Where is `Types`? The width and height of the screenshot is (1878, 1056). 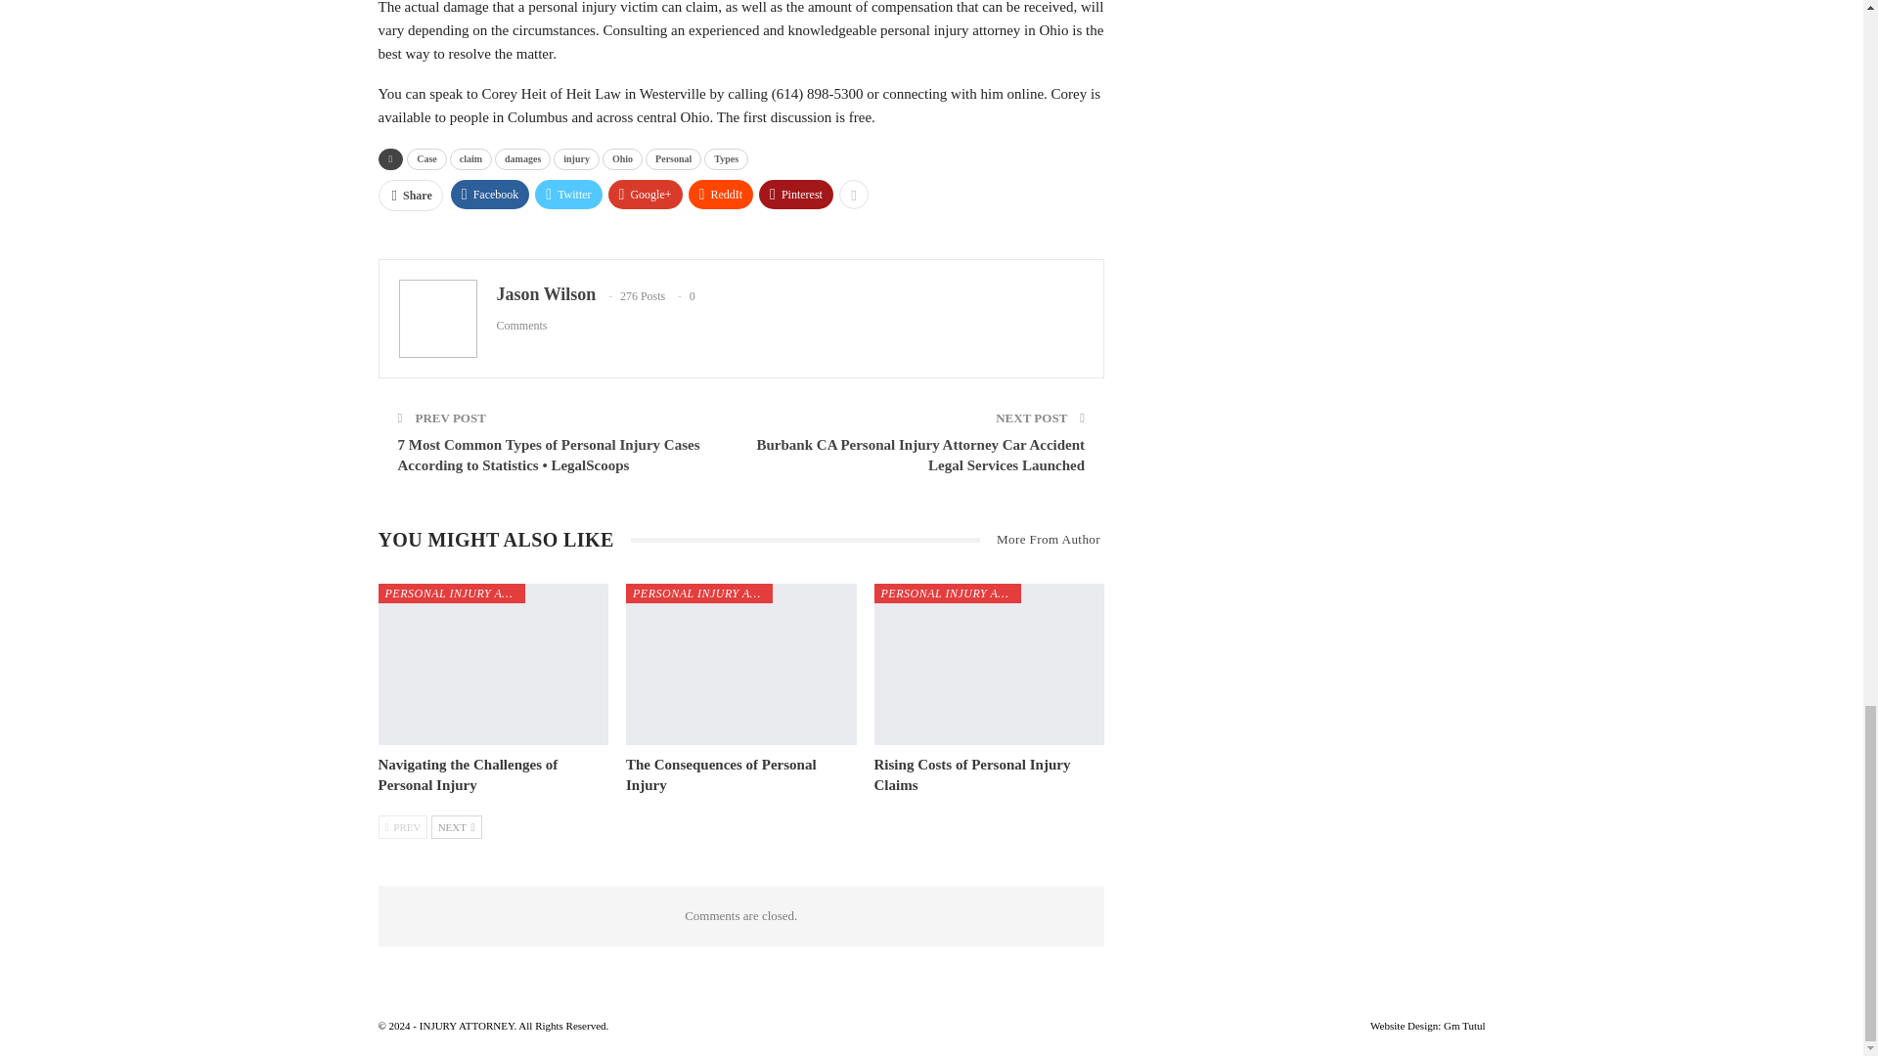
Types is located at coordinates (726, 158).